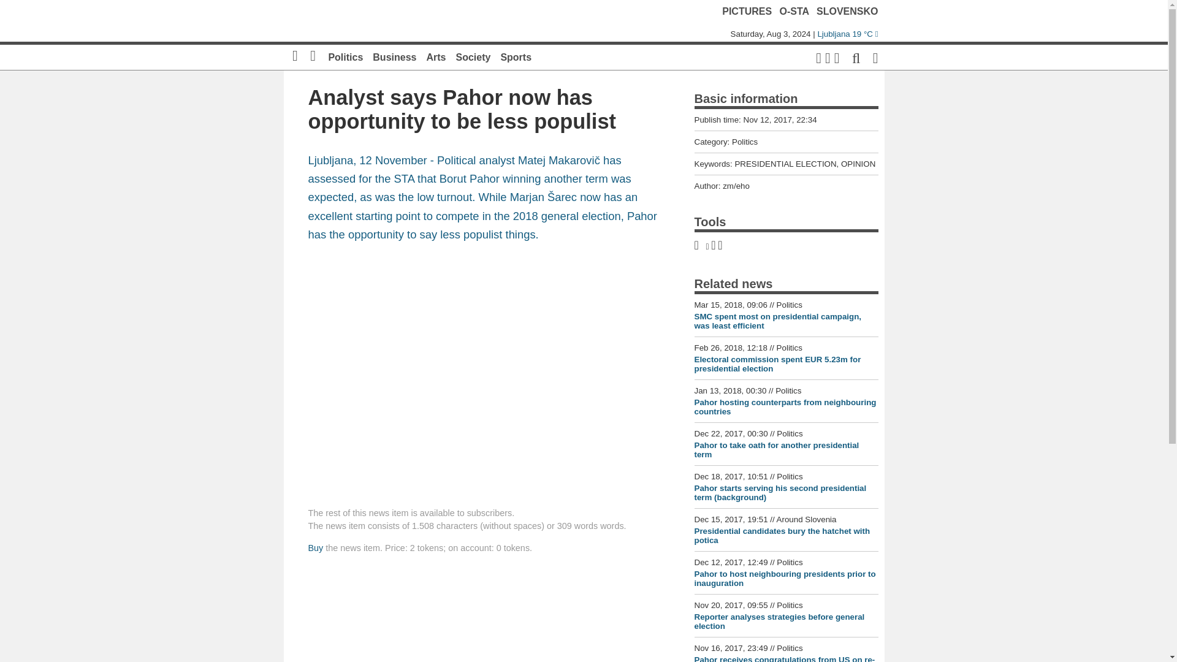 This screenshot has height=662, width=1177. I want to click on Sports, so click(516, 57).